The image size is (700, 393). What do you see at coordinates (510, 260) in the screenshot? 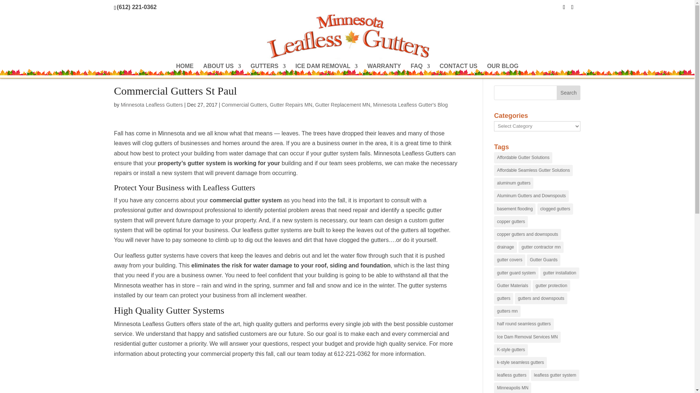
I see `gutter covers` at bounding box center [510, 260].